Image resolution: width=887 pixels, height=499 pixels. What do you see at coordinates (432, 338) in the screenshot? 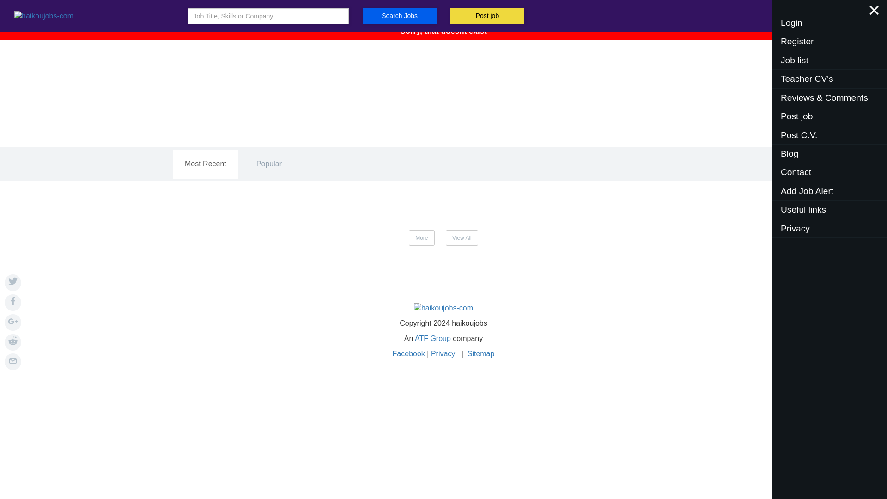
I see `ATF Group` at bounding box center [432, 338].